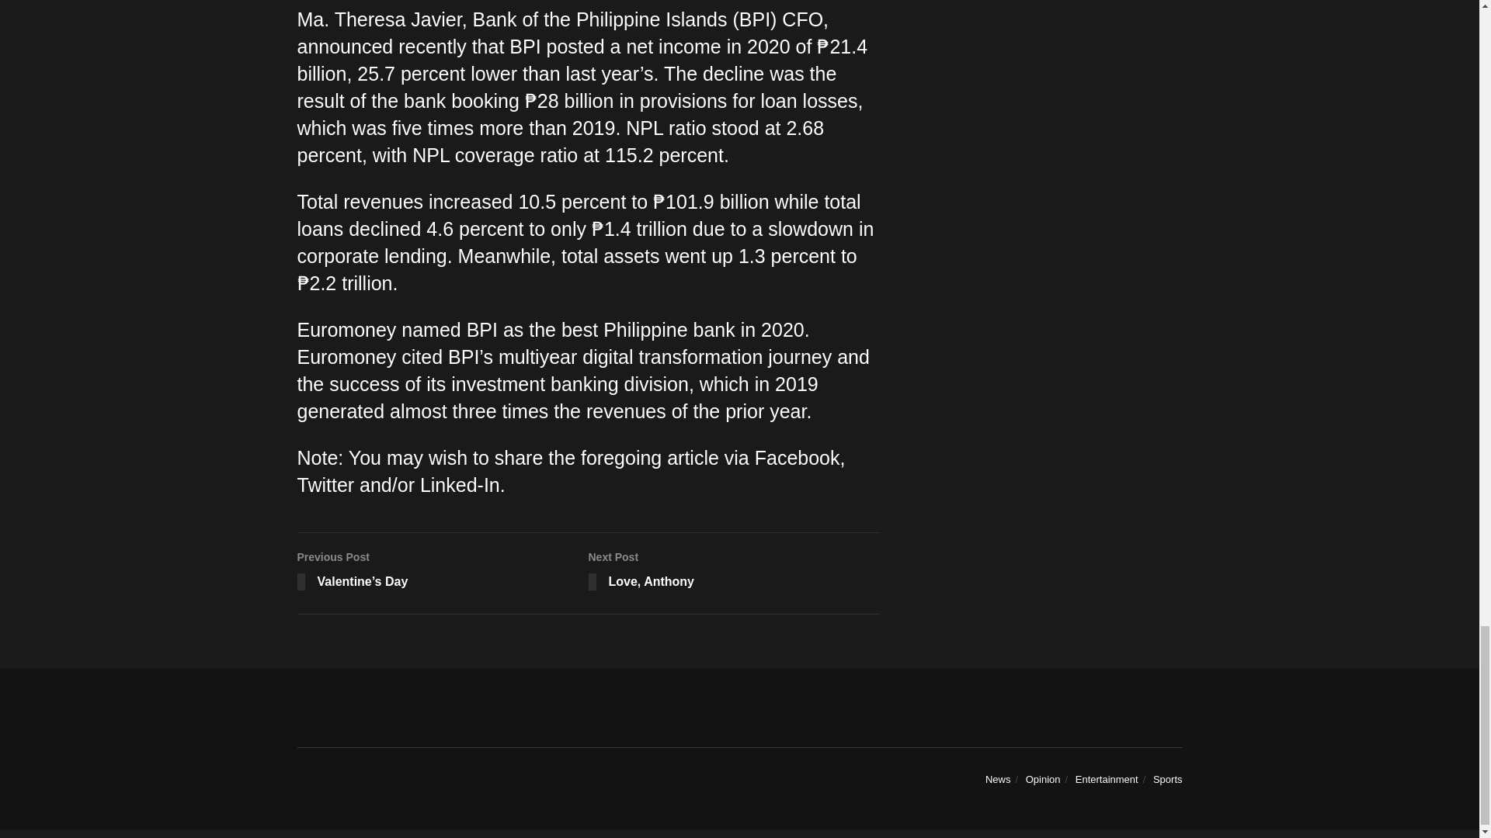 This screenshot has height=838, width=1491. What do you see at coordinates (1042, 779) in the screenshot?
I see `Opinion` at bounding box center [1042, 779].